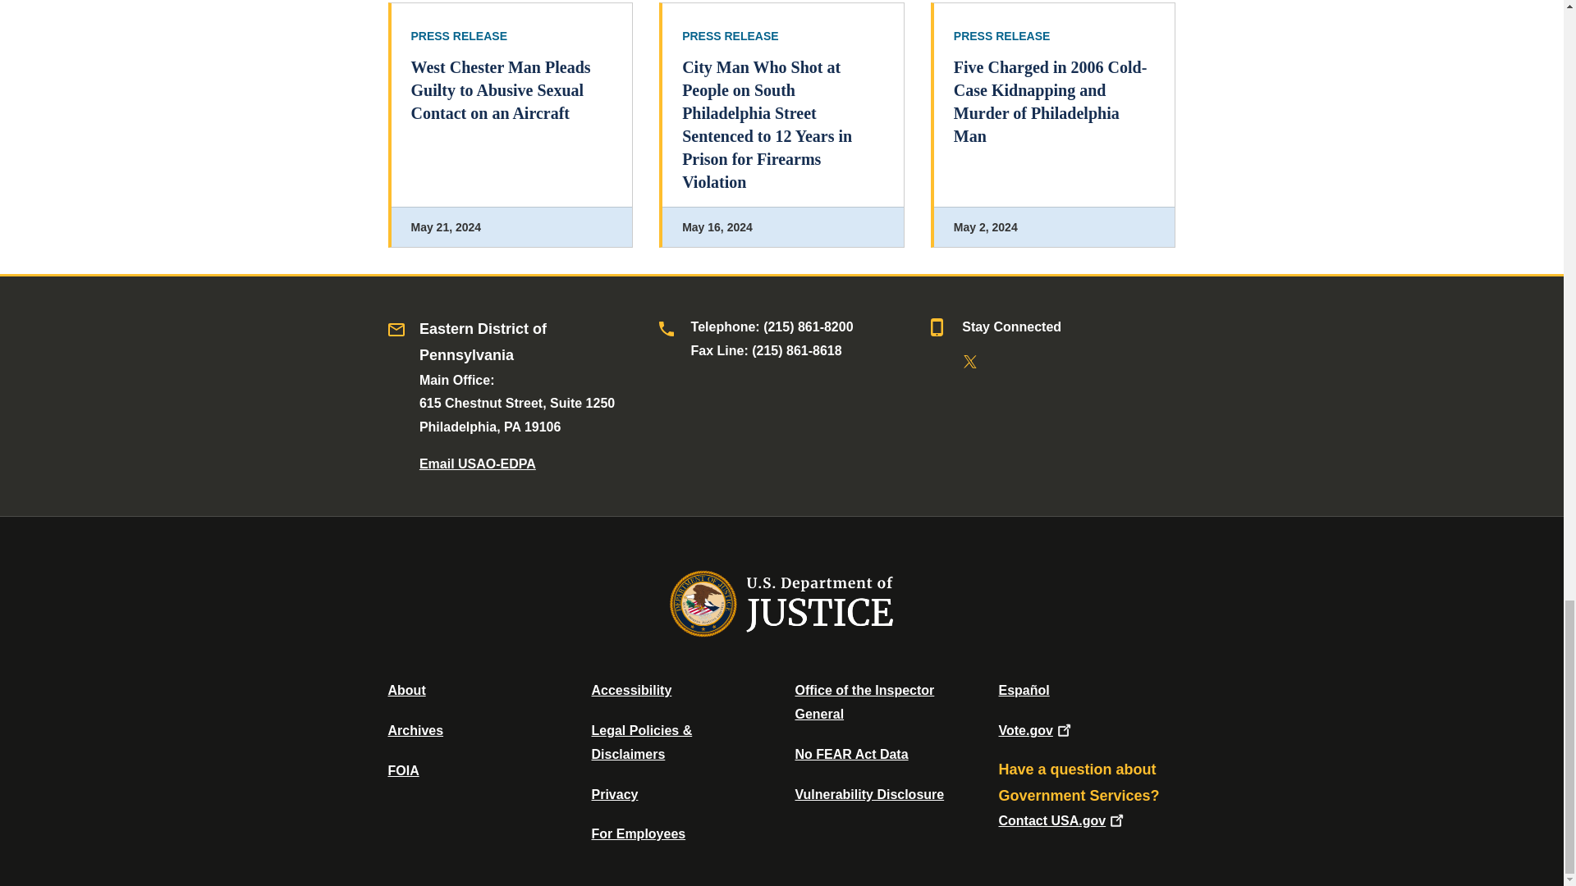  What do you see at coordinates (850, 754) in the screenshot?
I see `Data Posted Pursuant To The No Fear Act` at bounding box center [850, 754].